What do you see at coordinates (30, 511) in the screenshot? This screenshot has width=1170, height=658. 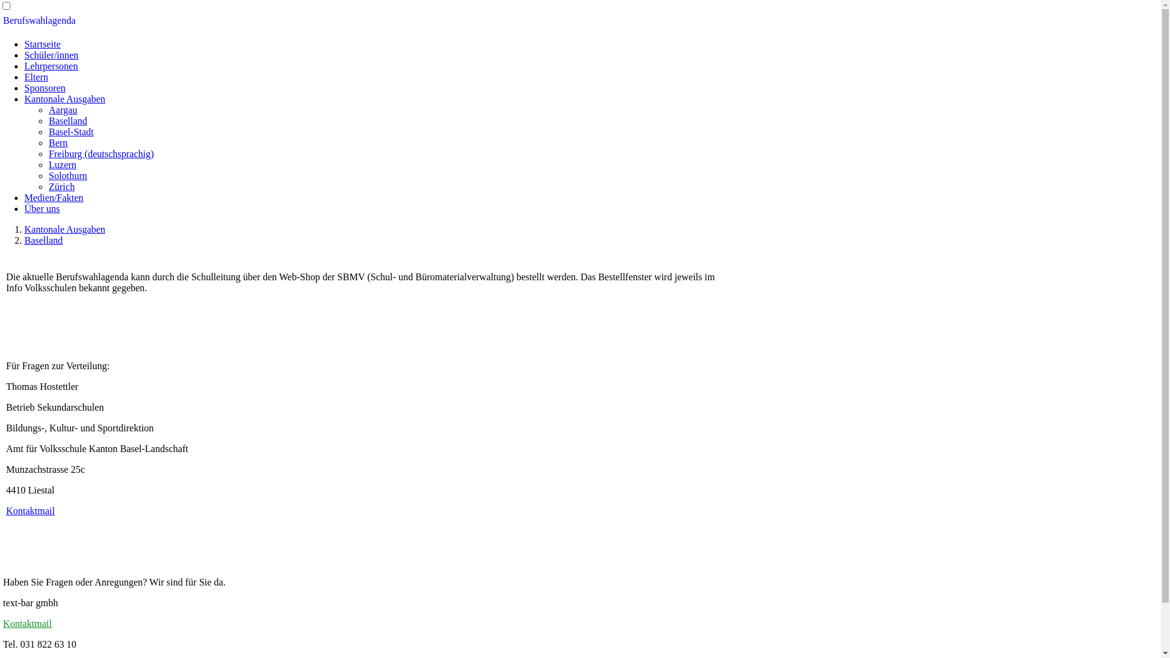 I see `Kontaktmail` at bounding box center [30, 511].